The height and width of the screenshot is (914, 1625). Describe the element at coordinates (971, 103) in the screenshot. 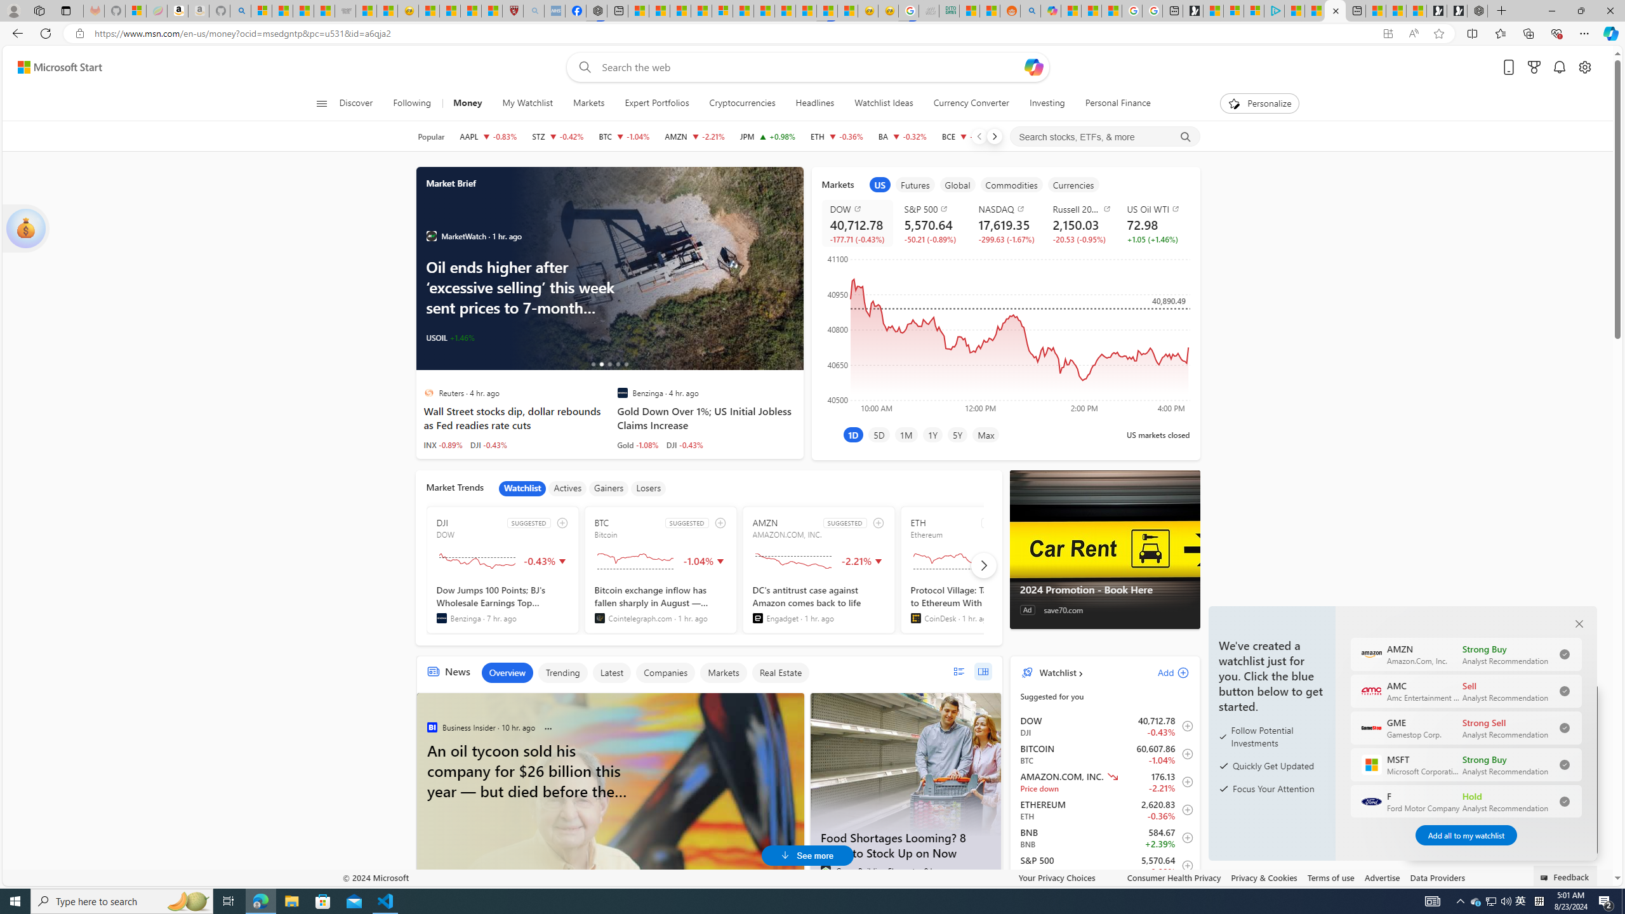

I see `Currency Converter` at that location.